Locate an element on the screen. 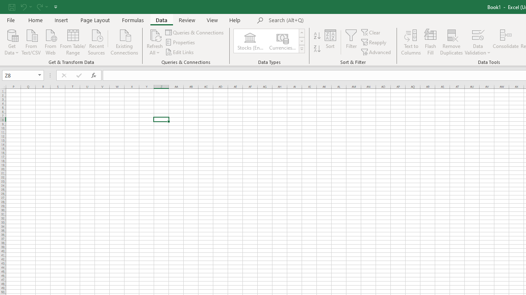 This screenshot has height=295, width=526. Class: NetUIImage is located at coordinates (302, 49).